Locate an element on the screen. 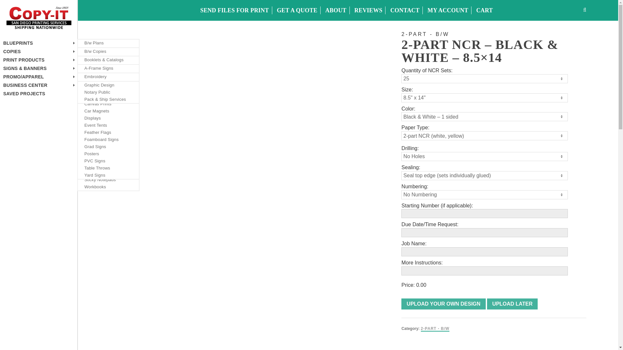  Posters is located at coordinates (108, 154).